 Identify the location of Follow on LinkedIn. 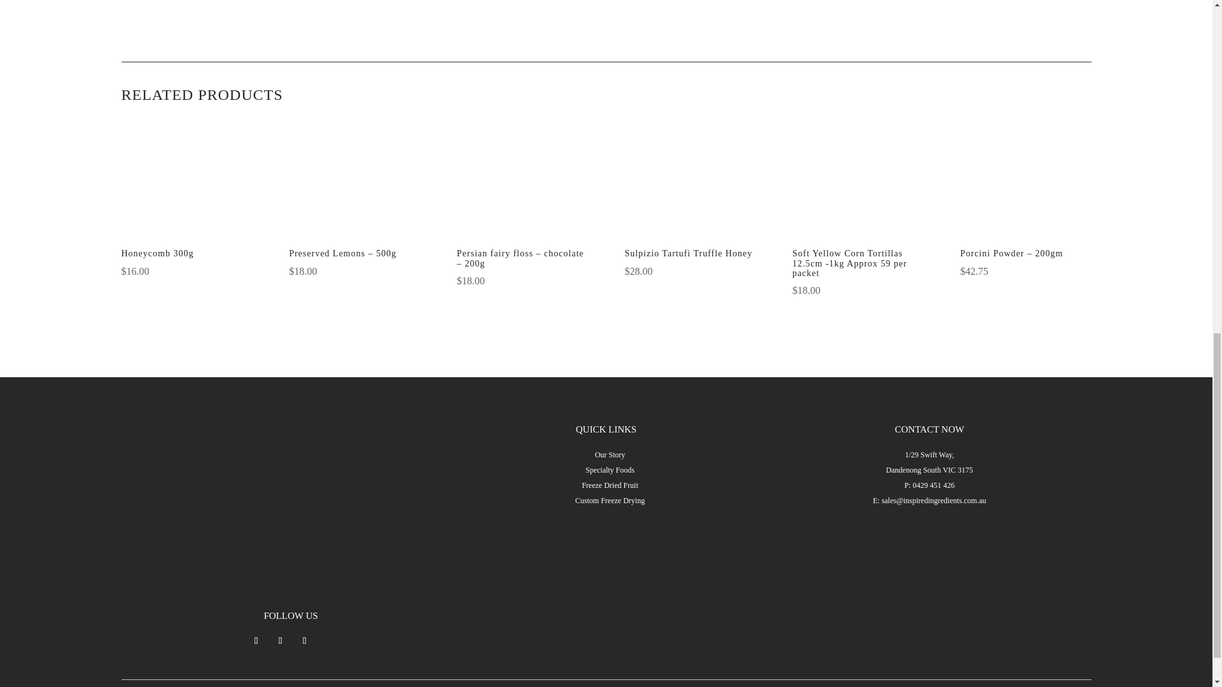
(304, 640).